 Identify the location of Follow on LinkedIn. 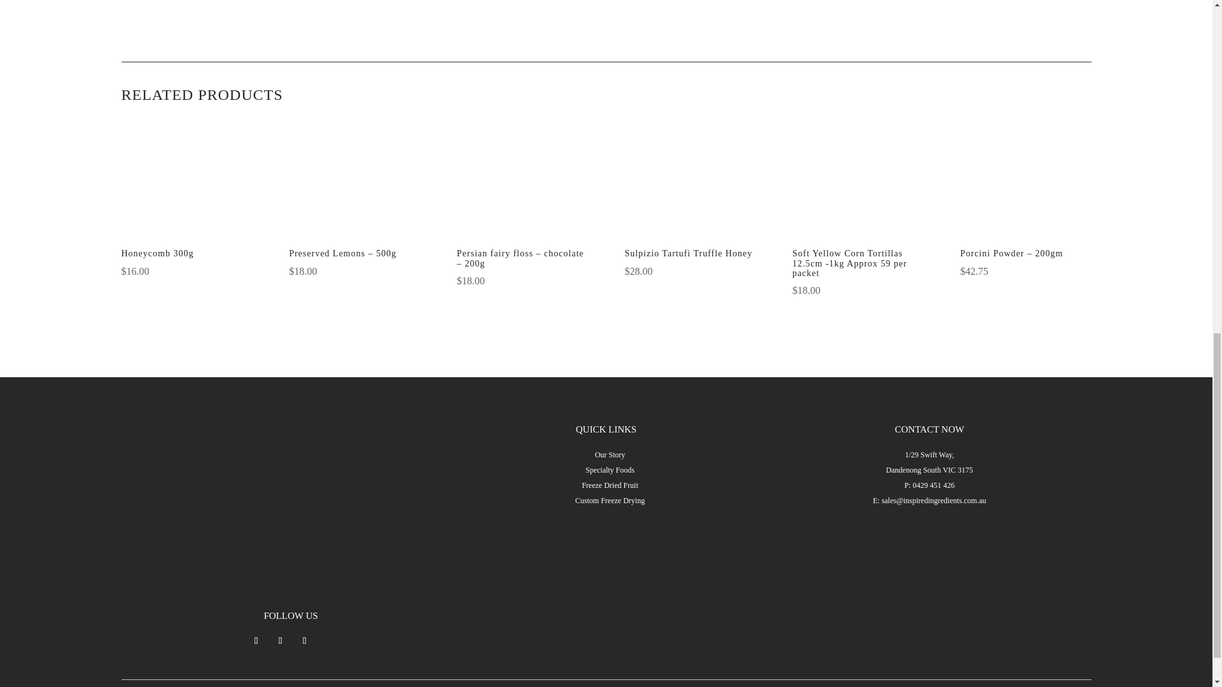
(304, 640).